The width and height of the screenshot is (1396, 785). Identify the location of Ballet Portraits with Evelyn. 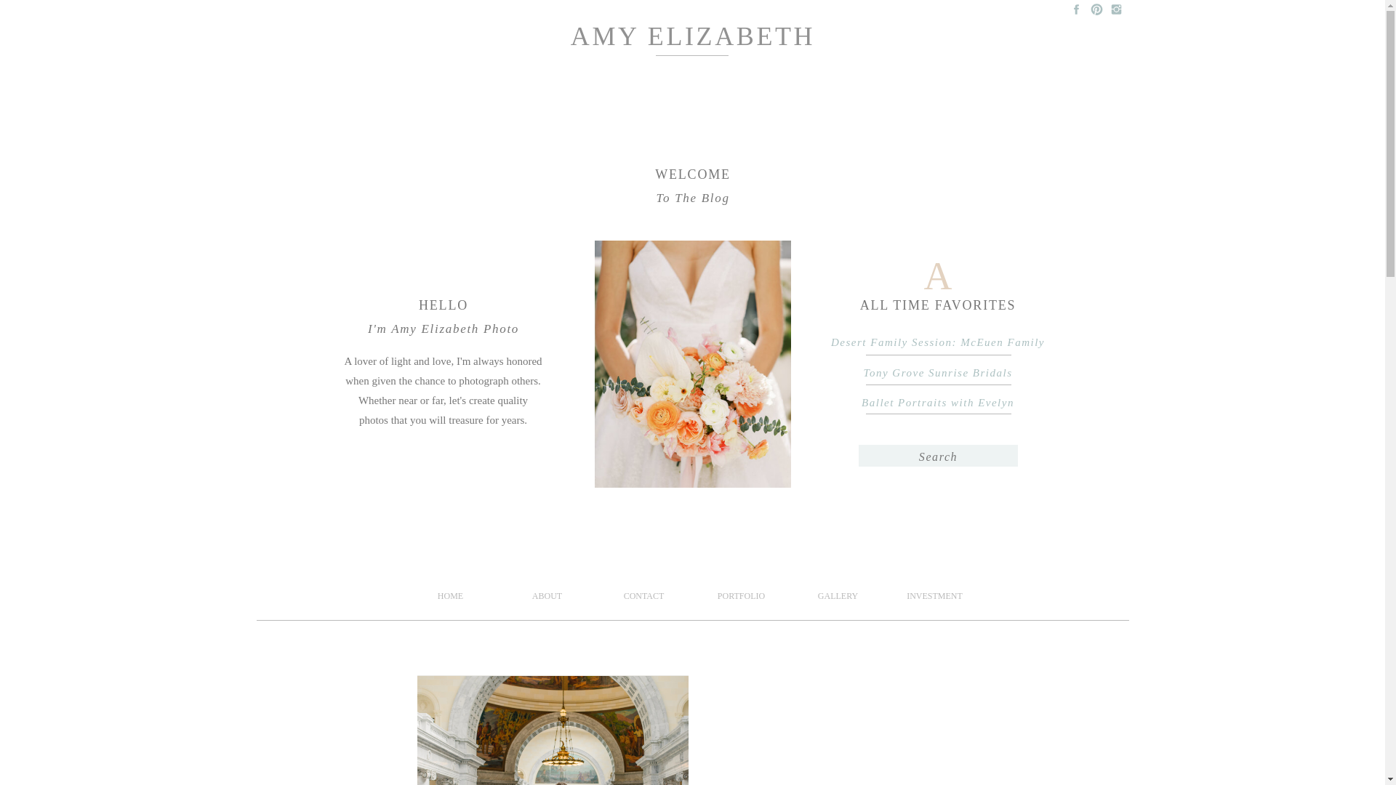
(938, 401).